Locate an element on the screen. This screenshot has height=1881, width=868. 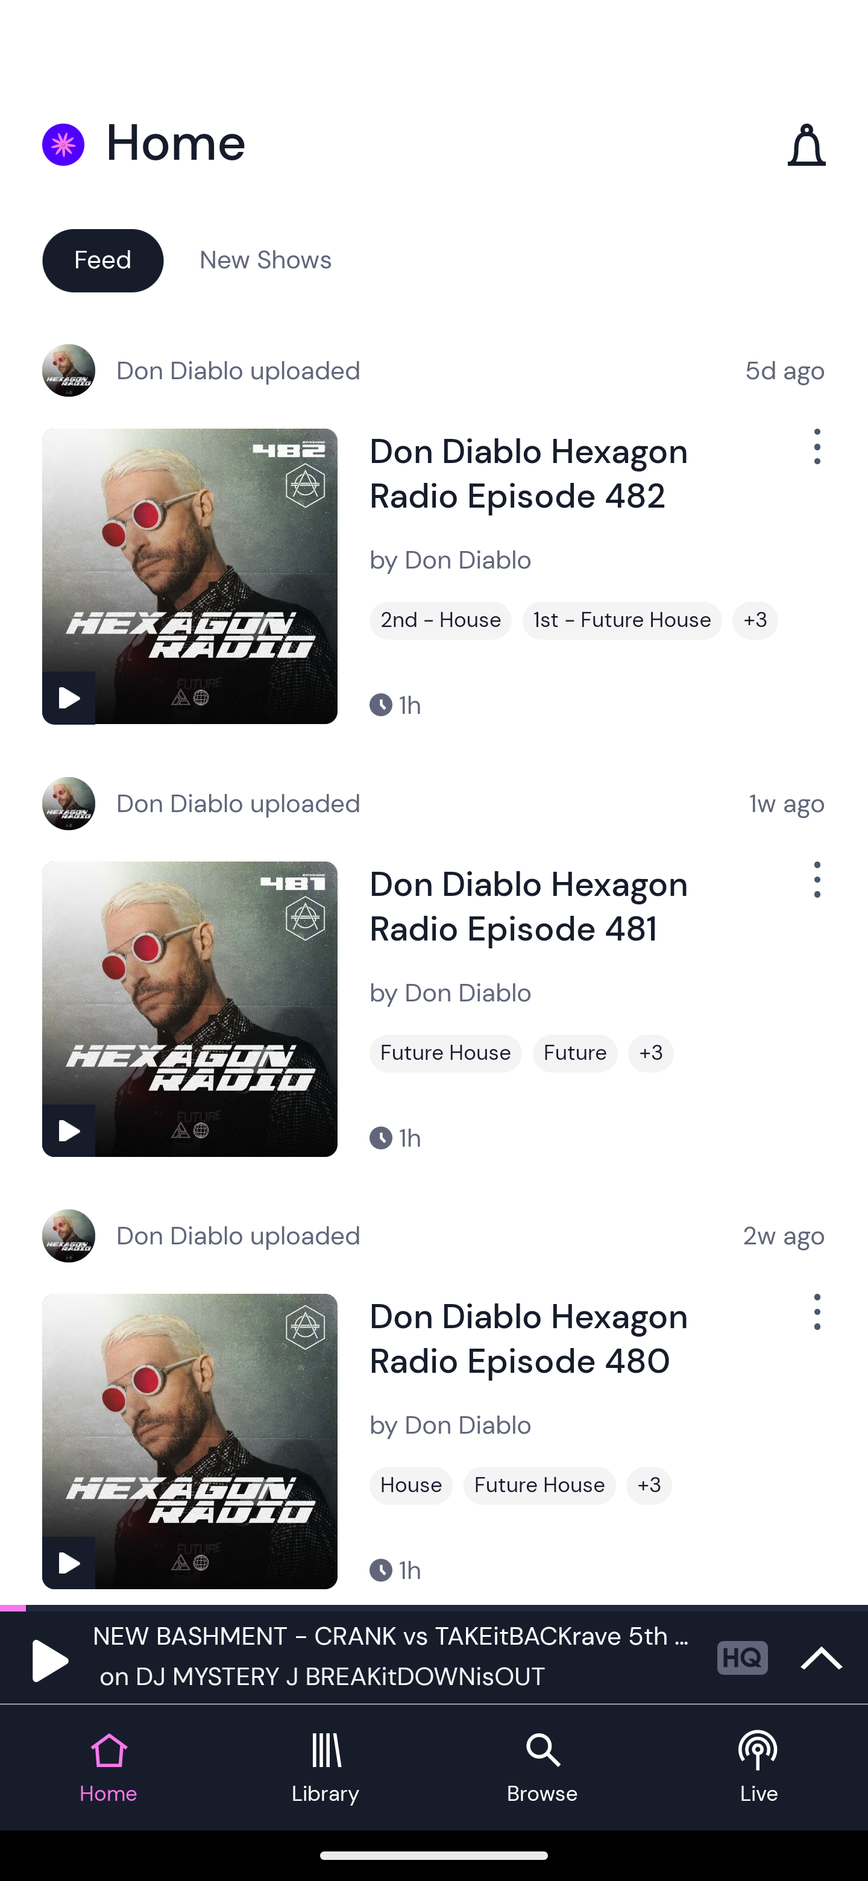
Show Options Menu Button is located at coordinates (815, 456).